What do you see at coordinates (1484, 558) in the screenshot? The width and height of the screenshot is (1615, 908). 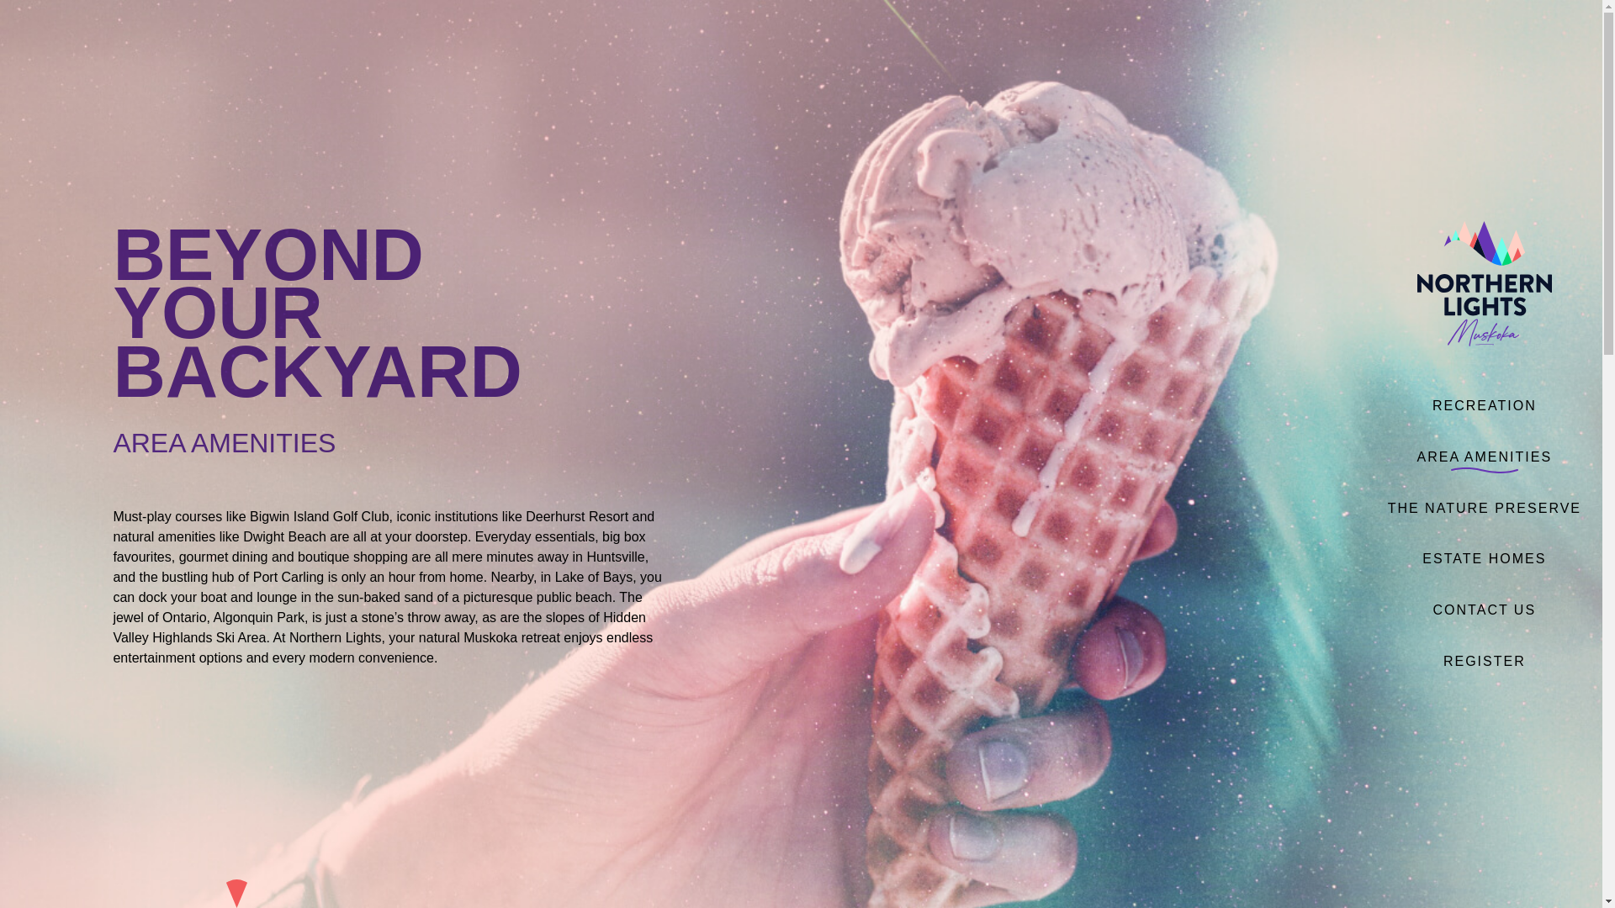 I see `ESTATE HOMES` at bounding box center [1484, 558].